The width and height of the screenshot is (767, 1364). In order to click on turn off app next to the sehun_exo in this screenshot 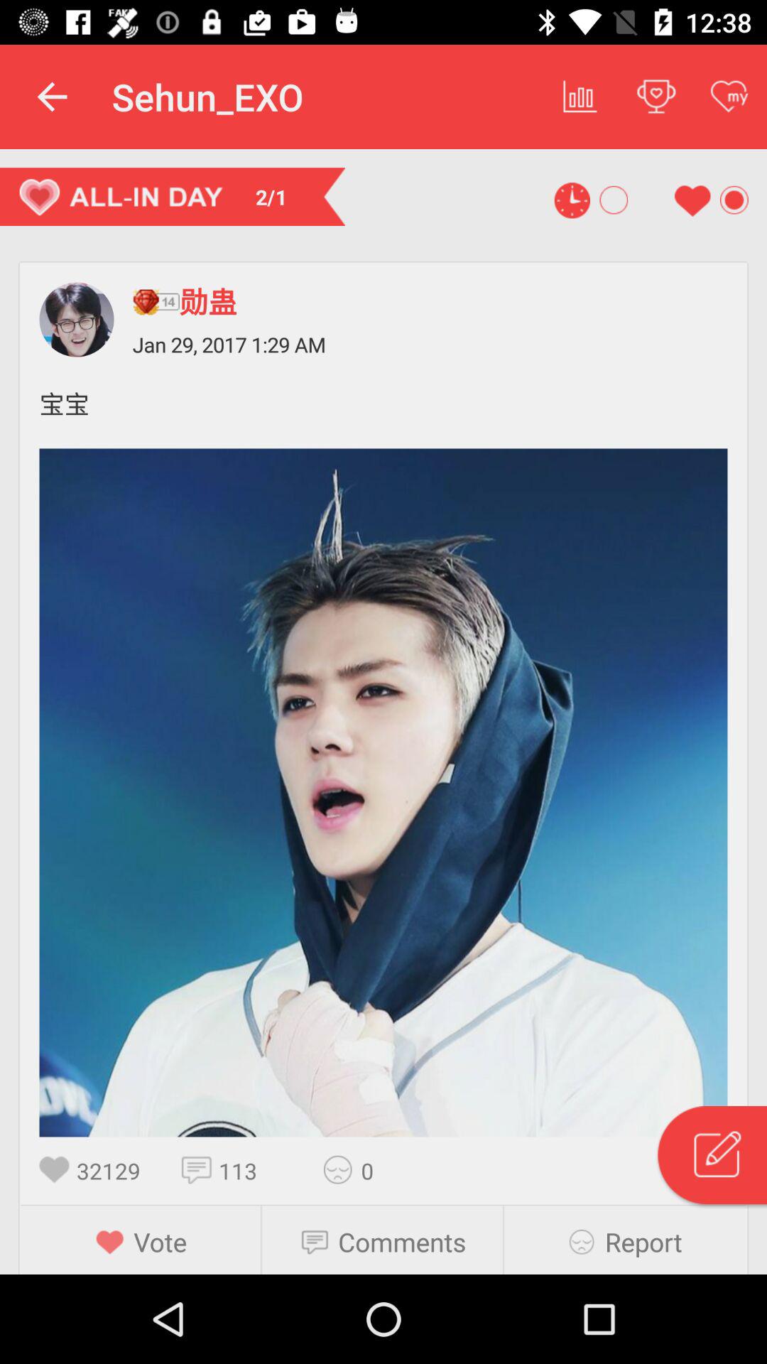, I will do `click(52, 97)`.